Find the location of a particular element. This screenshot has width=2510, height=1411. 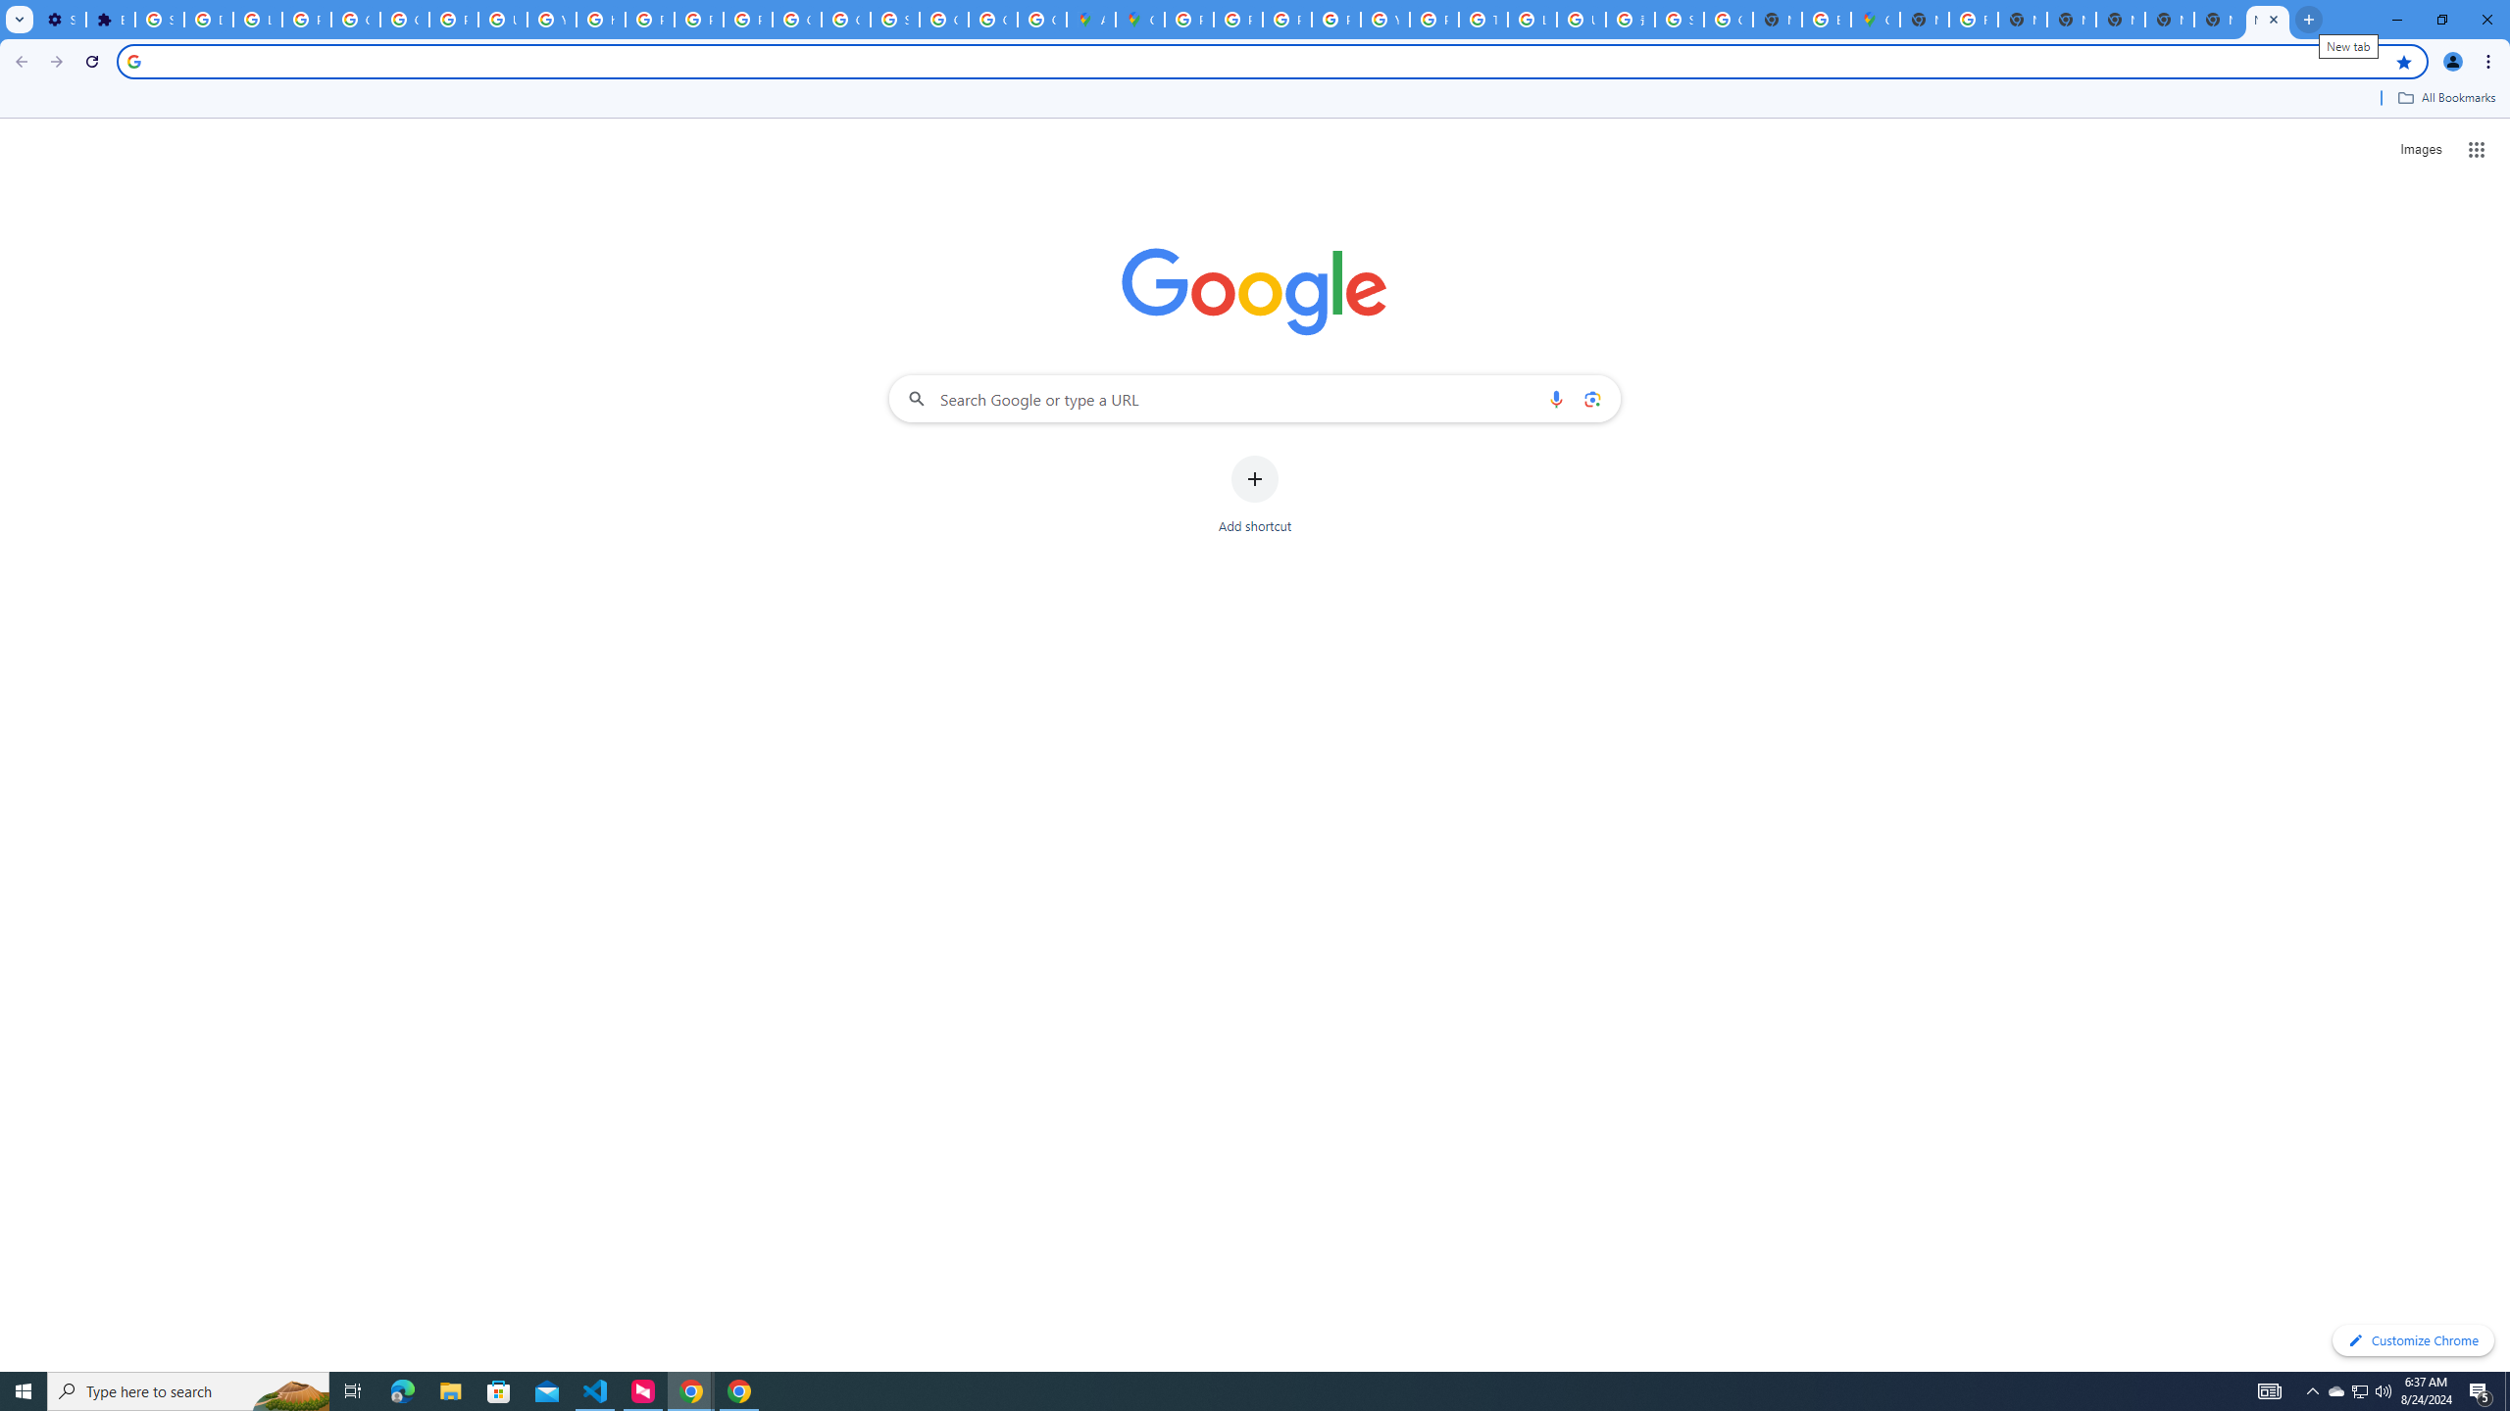

New Tab is located at coordinates (2218, 20).